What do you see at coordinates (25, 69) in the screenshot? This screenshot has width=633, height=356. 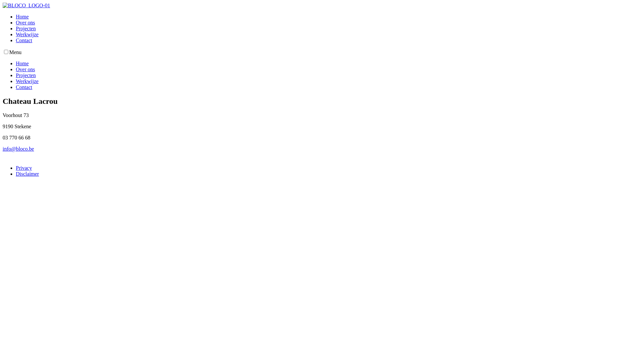 I see `Over ons` at bounding box center [25, 69].